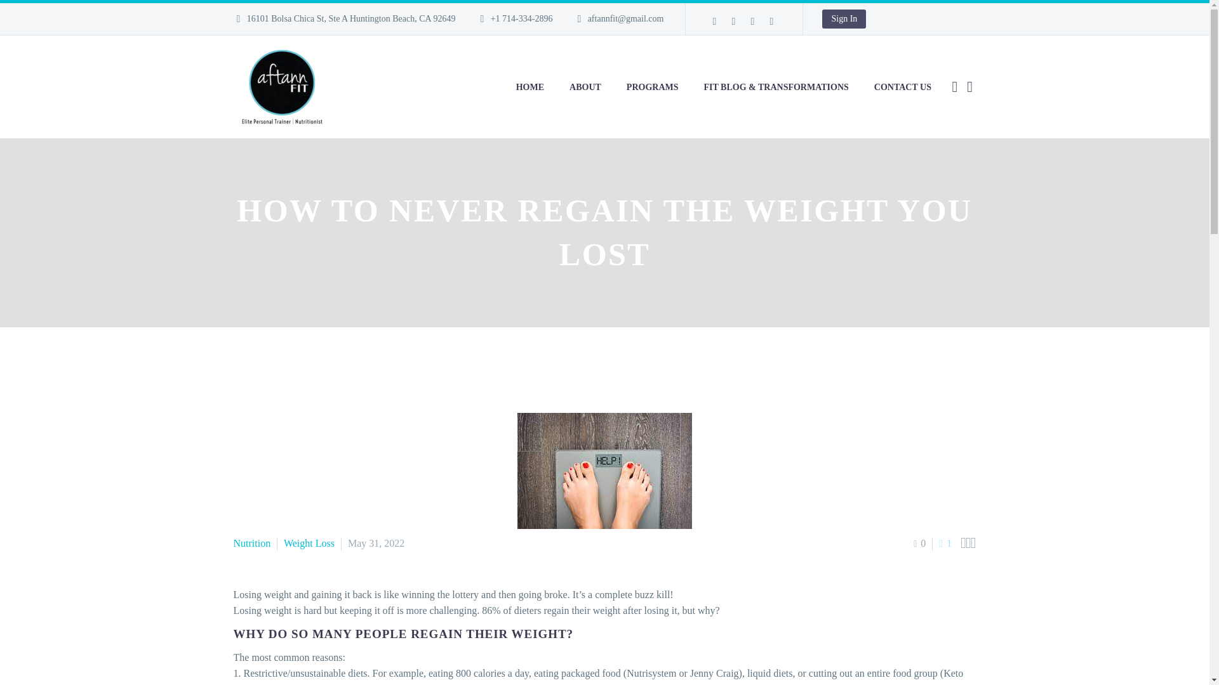  What do you see at coordinates (309, 543) in the screenshot?
I see `Weight Loss` at bounding box center [309, 543].